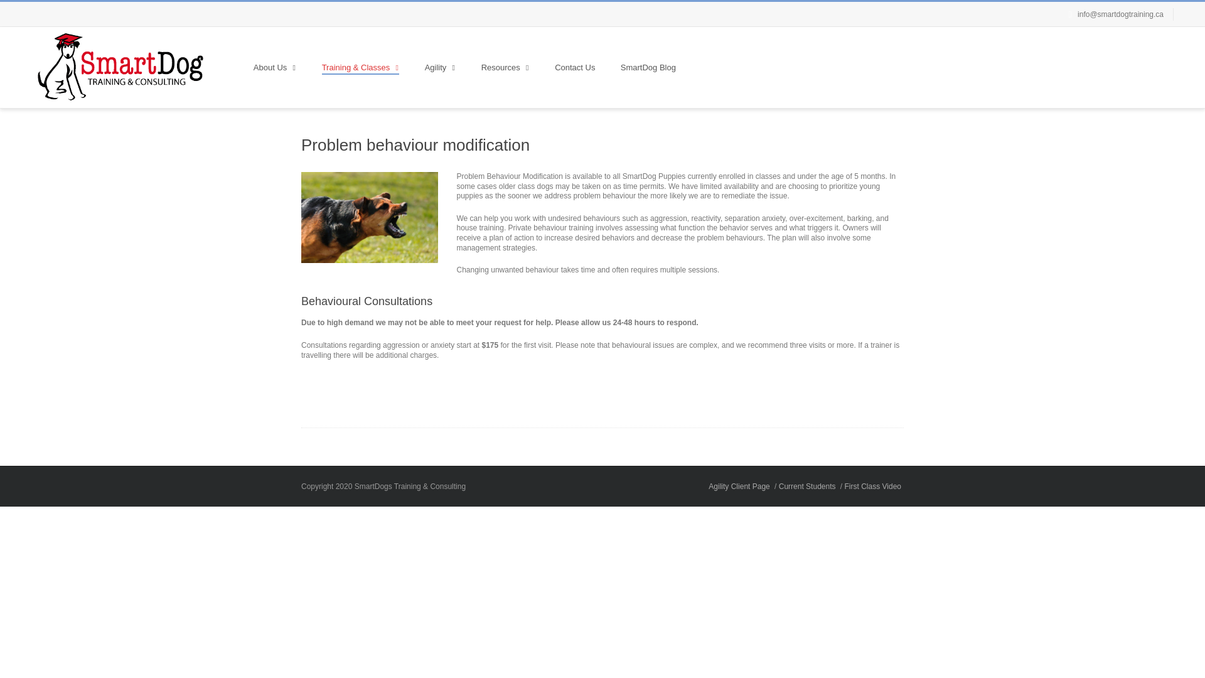 This screenshot has width=1205, height=678. What do you see at coordinates (648, 67) in the screenshot?
I see `SmartDog Blog` at bounding box center [648, 67].